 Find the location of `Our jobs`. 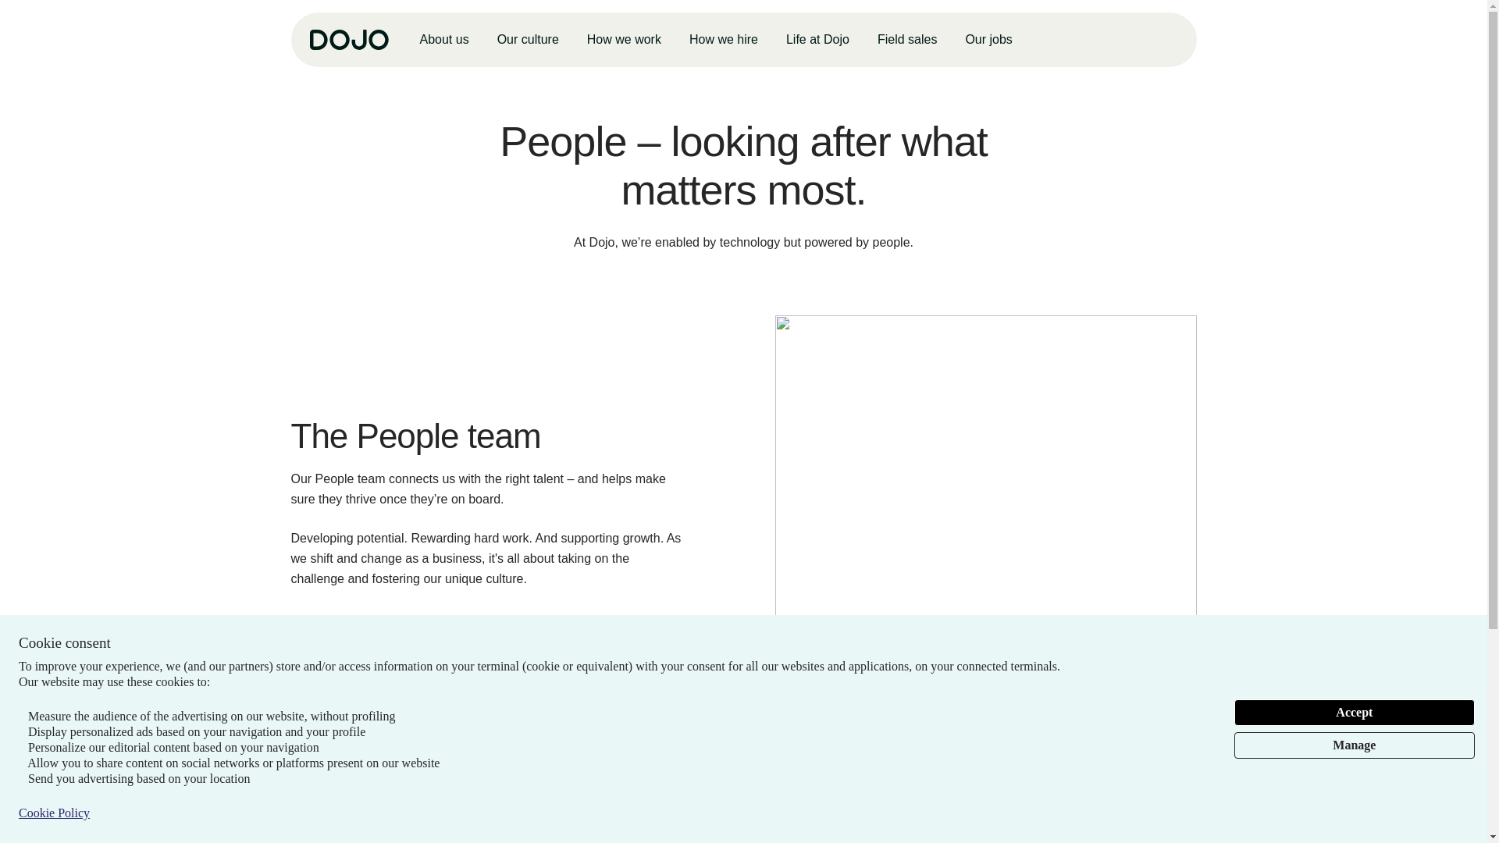

Our jobs is located at coordinates (988, 40).